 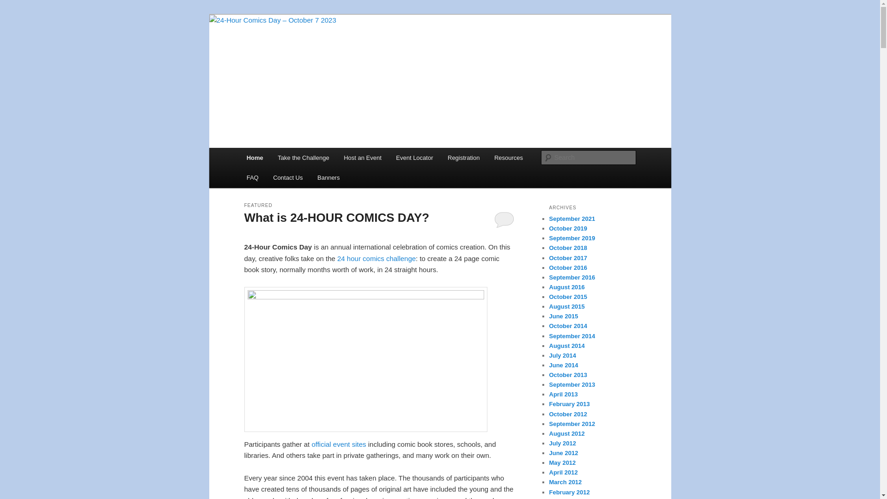 What do you see at coordinates (339, 444) in the screenshot?
I see `official event sites` at bounding box center [339, 444].